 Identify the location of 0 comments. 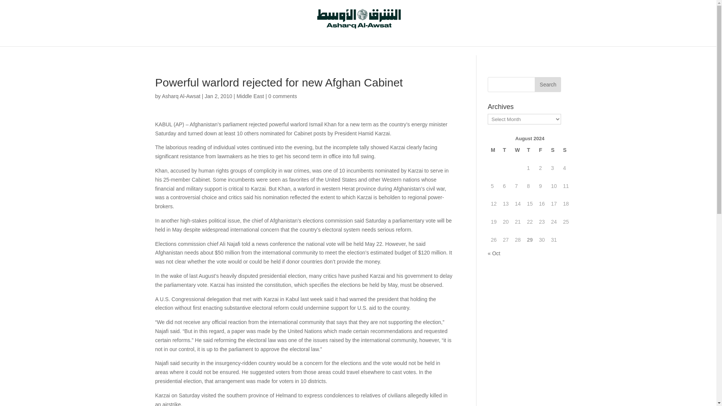
(282, 96).